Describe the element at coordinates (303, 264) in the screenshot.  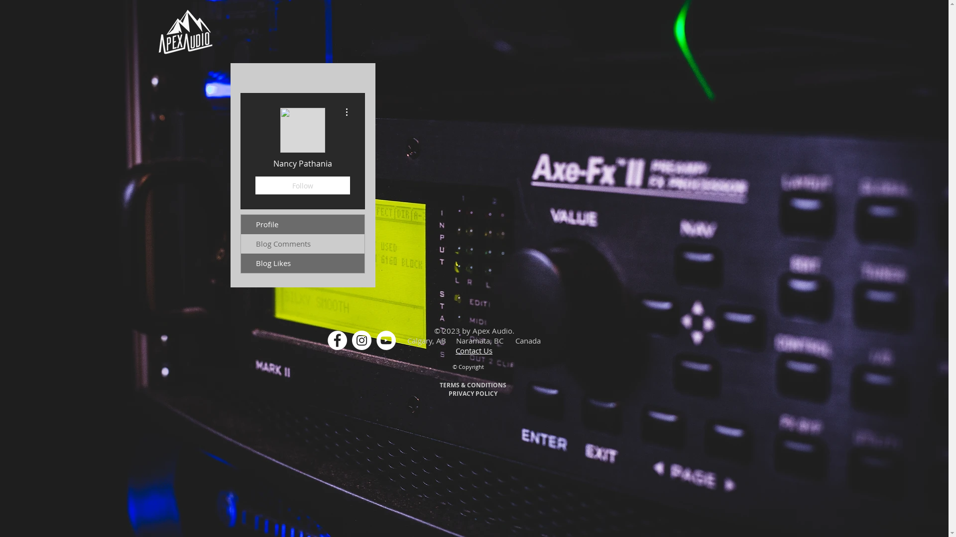
I see `Blog Likes` at that location.